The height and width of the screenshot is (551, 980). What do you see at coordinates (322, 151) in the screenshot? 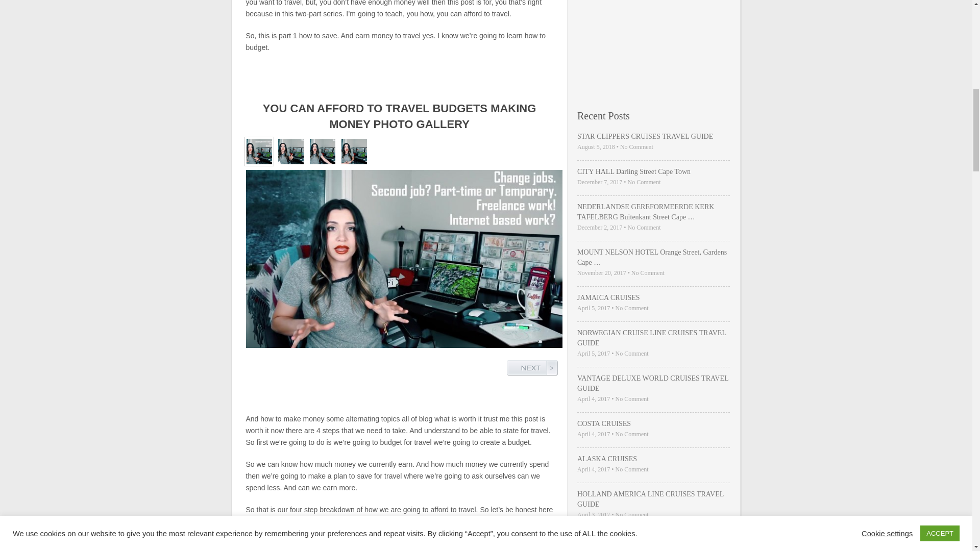
I see `you can afford to travel budgets making money 58` at bounding box center [322, 151].